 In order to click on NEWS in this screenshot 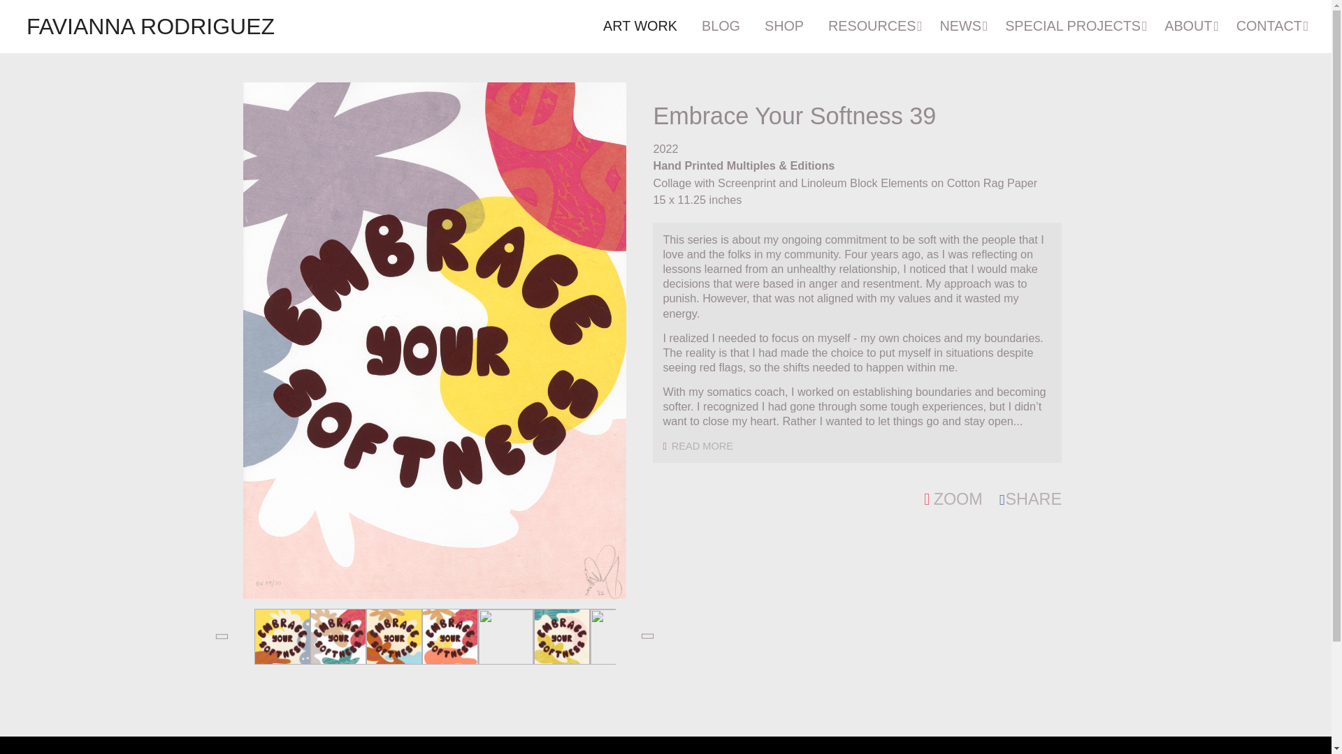, I will do `click(960, 27)`.